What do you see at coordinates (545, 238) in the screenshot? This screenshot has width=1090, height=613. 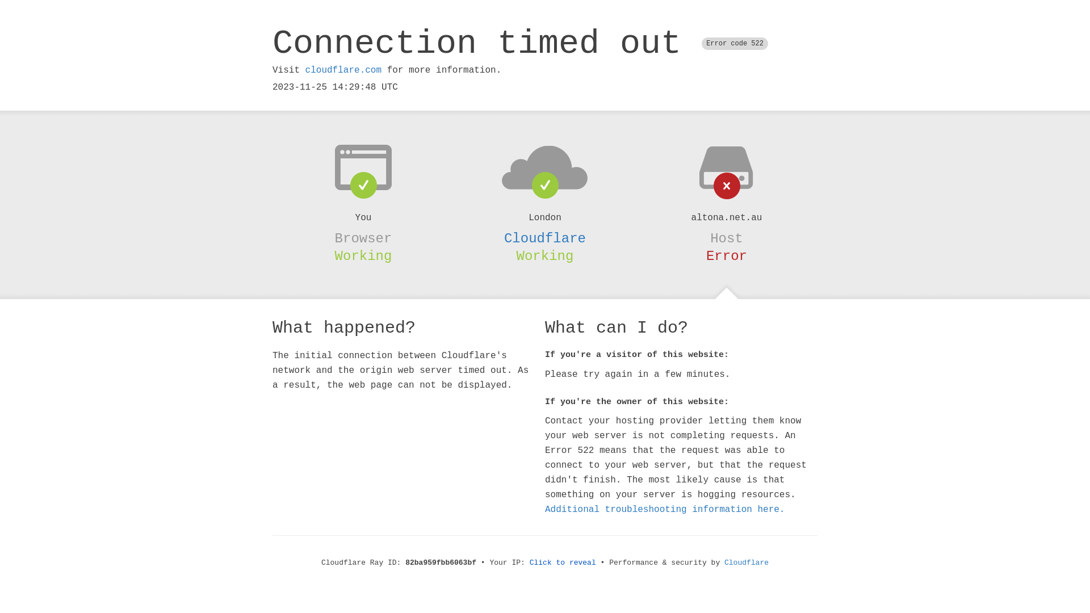 I see `Cloudflare` at bounding box center [545, 238].